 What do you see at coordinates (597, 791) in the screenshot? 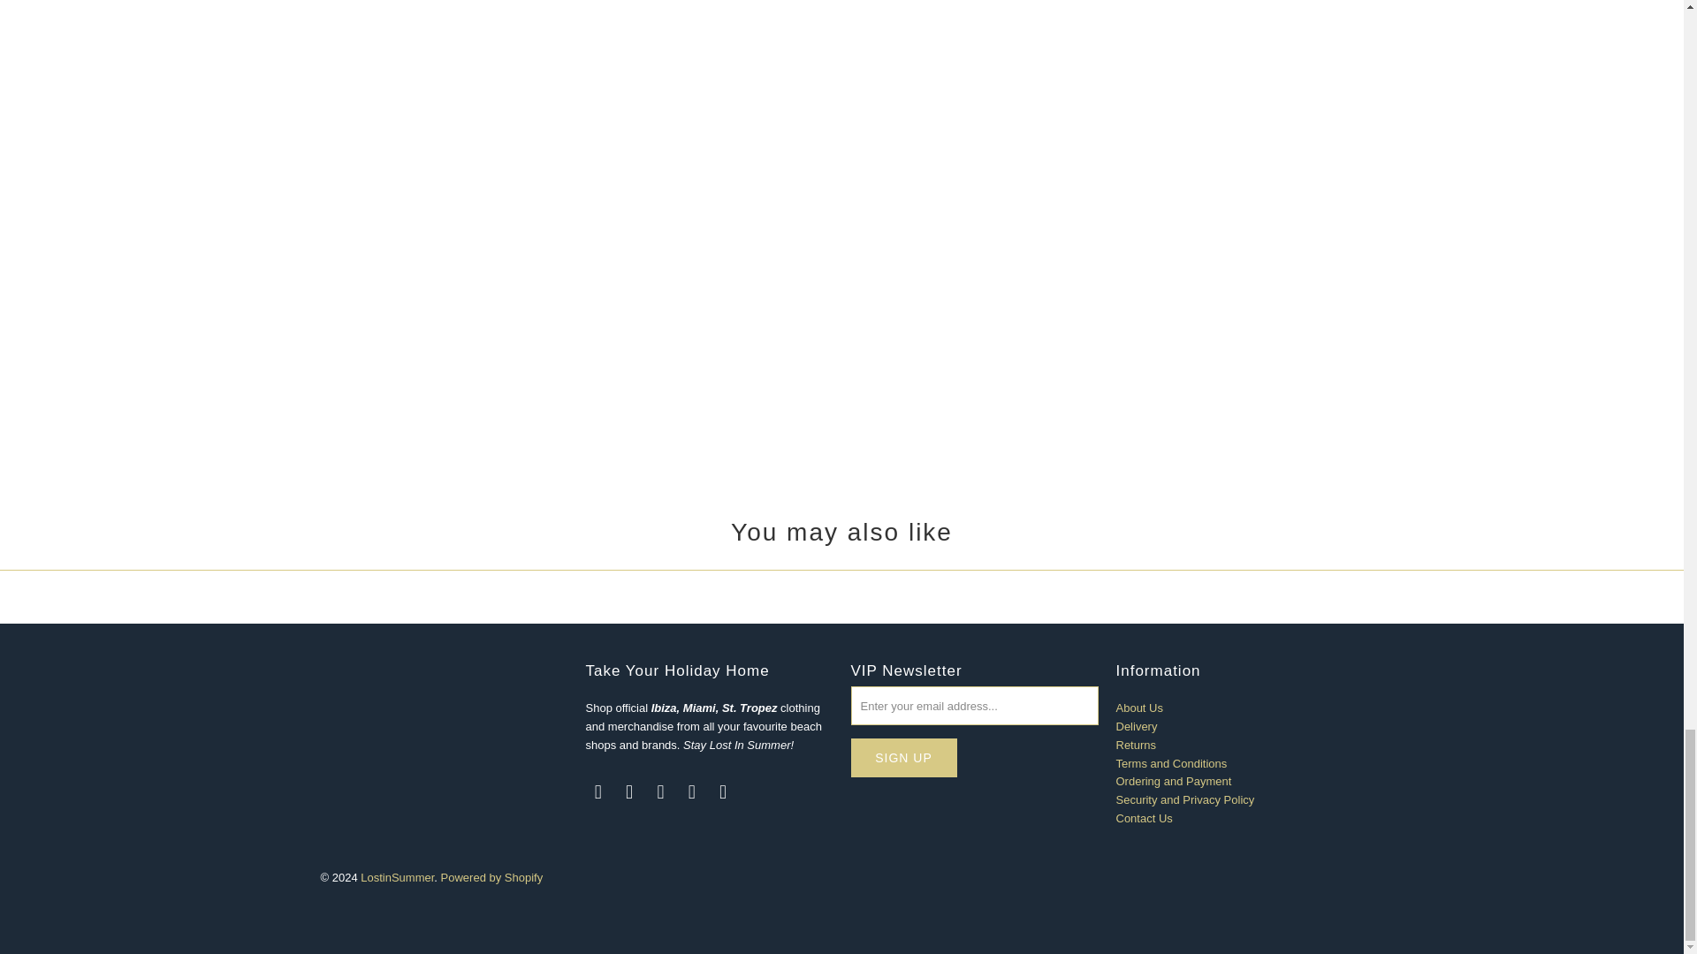
I see `LostinSummer on Twitter` at bounding box center [597, 791].